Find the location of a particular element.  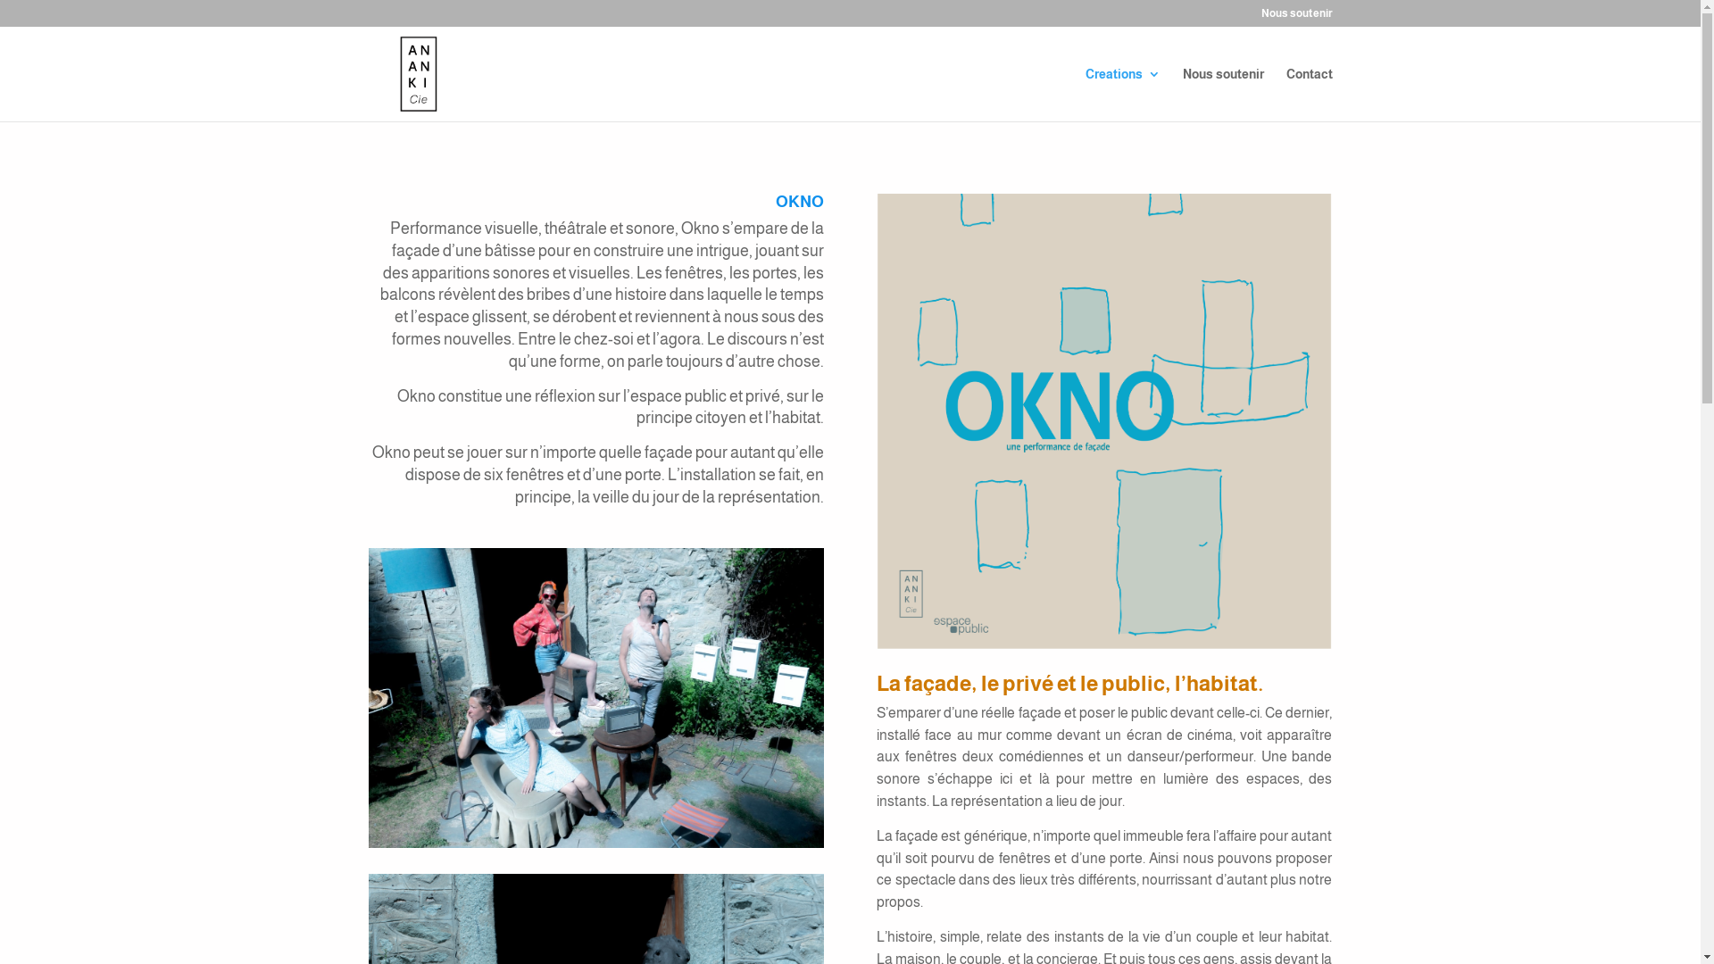

Image-1 is located at coordinates (595, 698).